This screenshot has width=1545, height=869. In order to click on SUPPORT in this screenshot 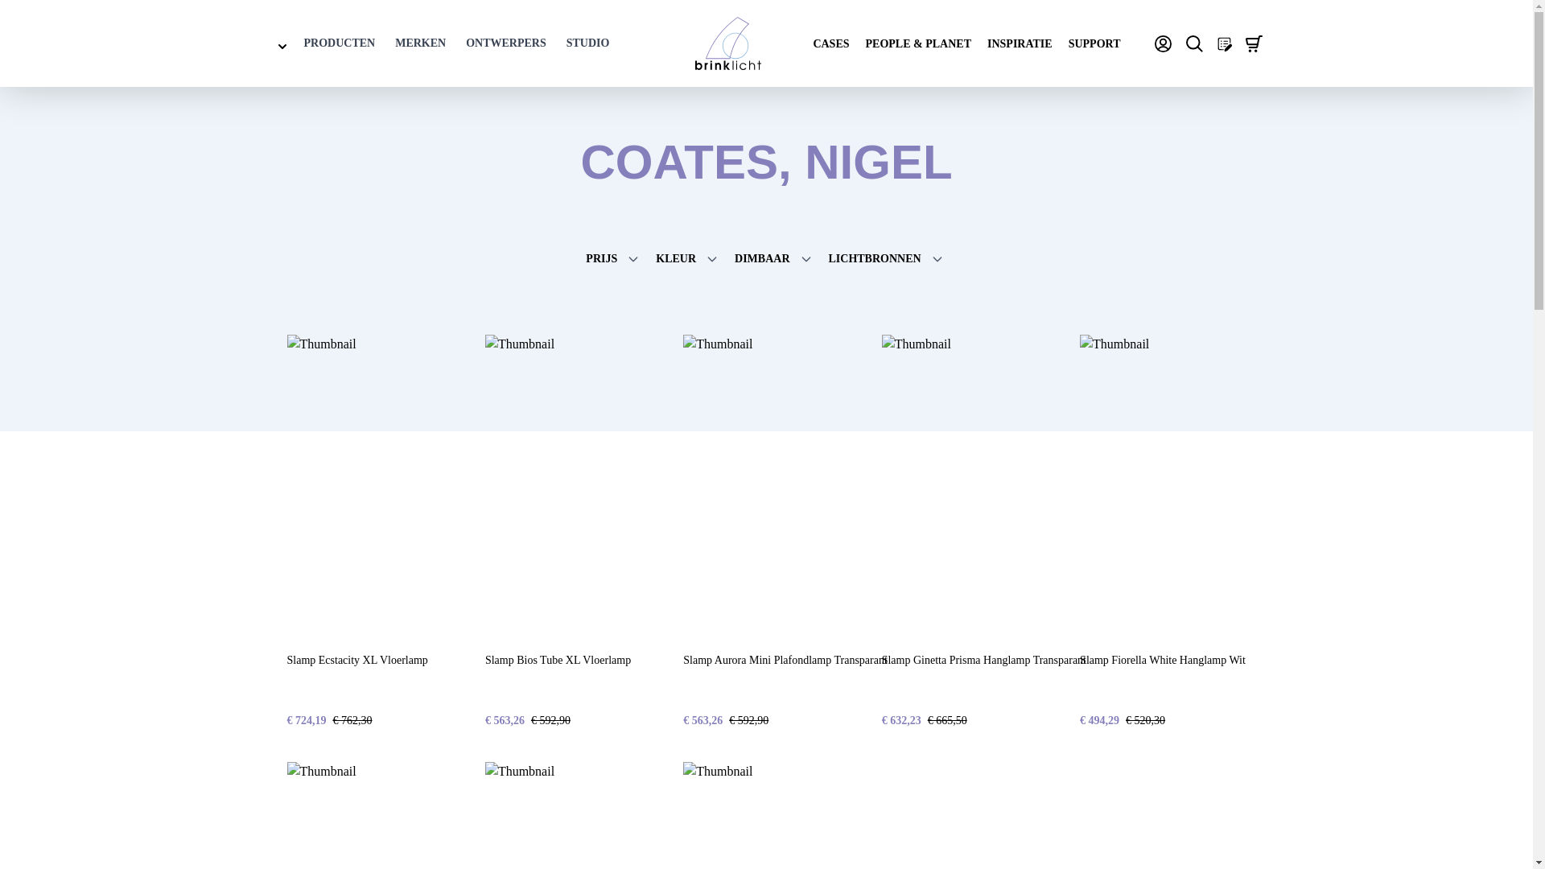, I will do `click(1094, 43)`.